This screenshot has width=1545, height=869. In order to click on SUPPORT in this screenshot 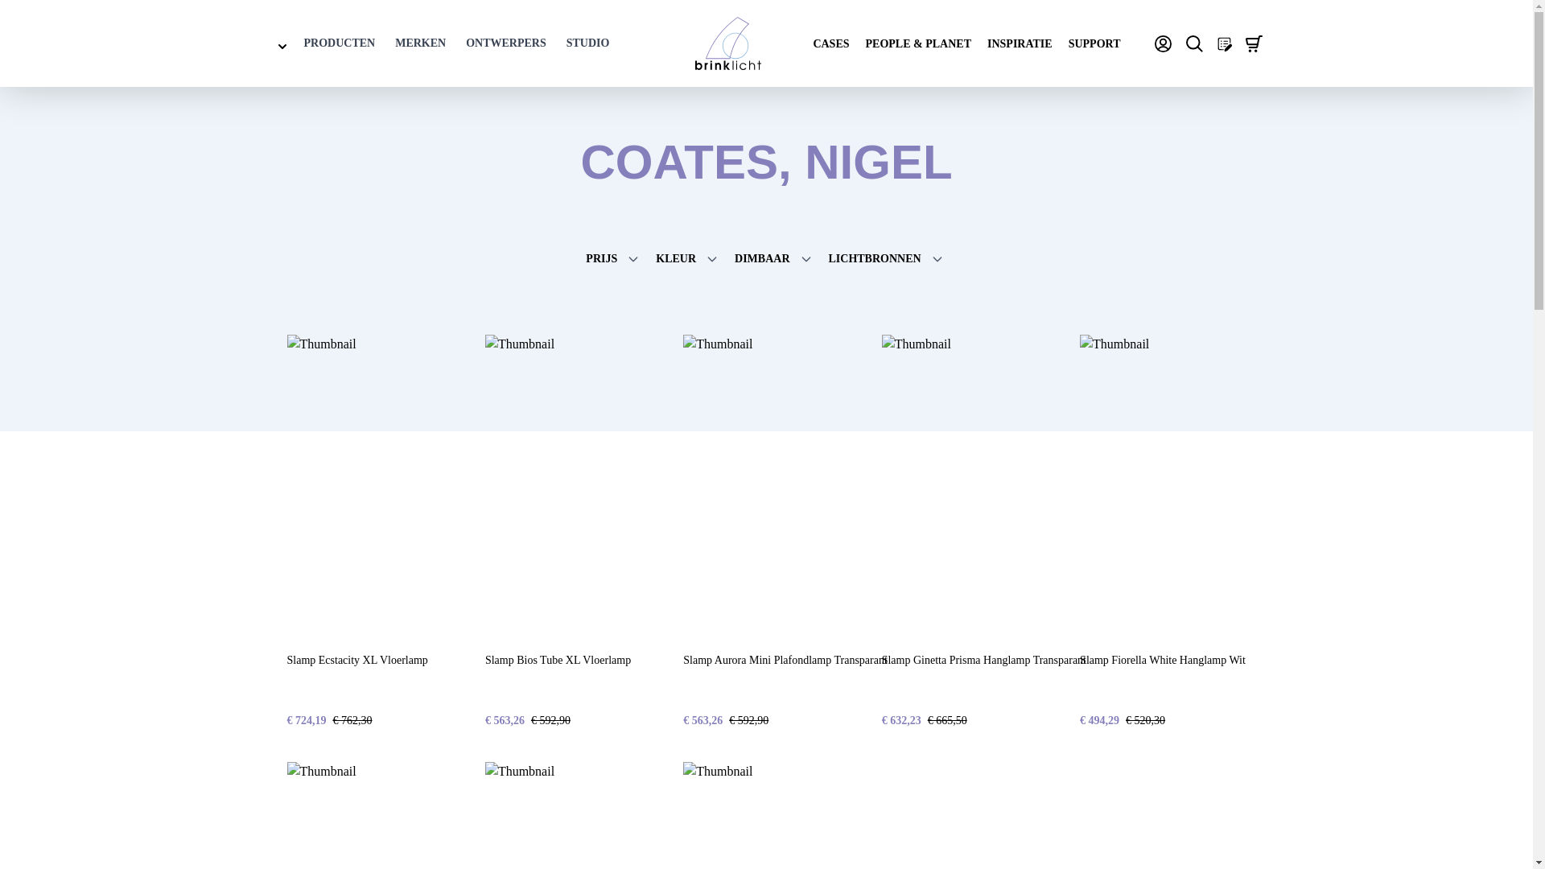, I will do `click(1094, 43)`.